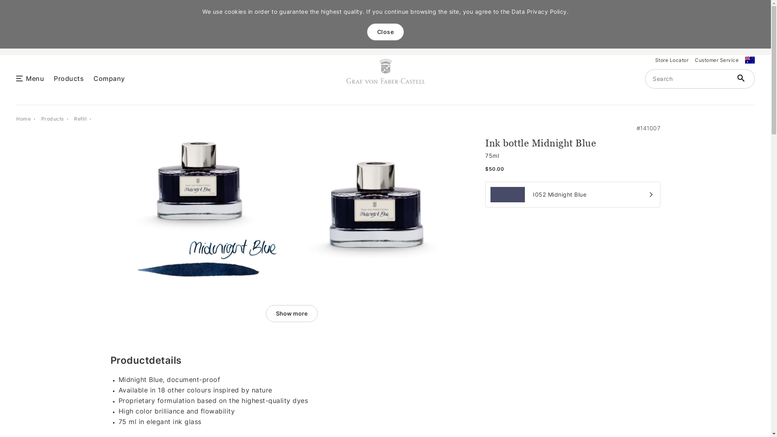 This screenshot has height=437, width=777. Describe the element at coordinates (35, 78) in the screenshot. I see `Menu` at that location.